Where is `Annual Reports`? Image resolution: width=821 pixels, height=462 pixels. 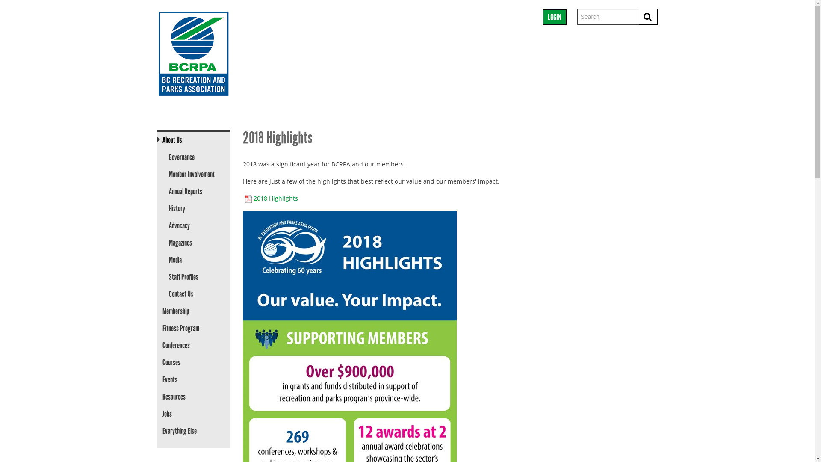 Annual Reports is located at coordinates (196, 192).